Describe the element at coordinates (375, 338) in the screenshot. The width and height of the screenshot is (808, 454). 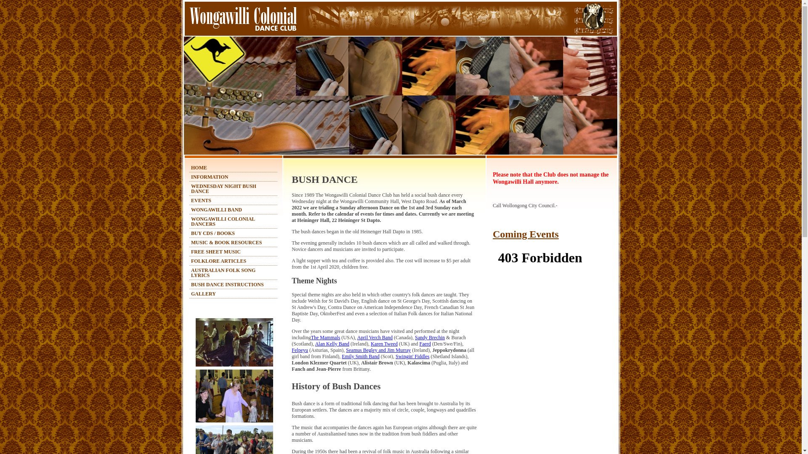
I see `April Verch Band` at that location.